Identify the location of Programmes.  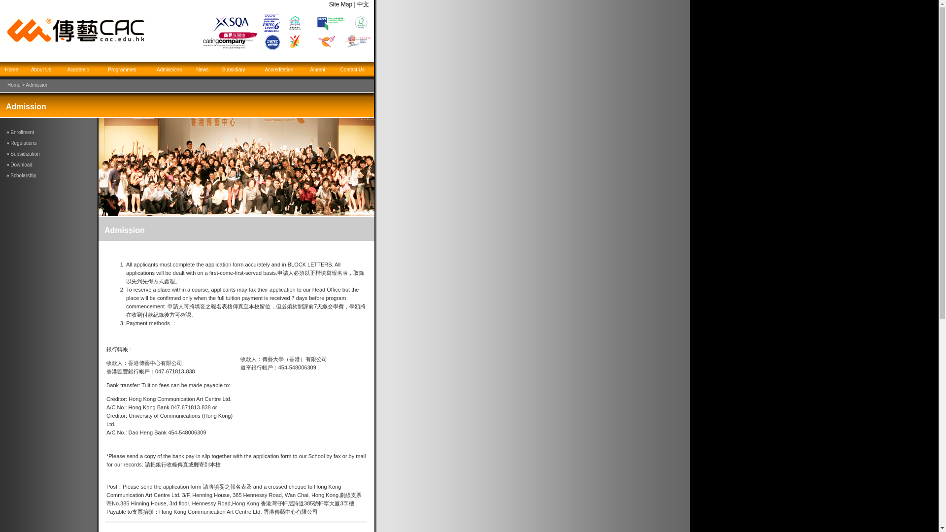
(122, 69).